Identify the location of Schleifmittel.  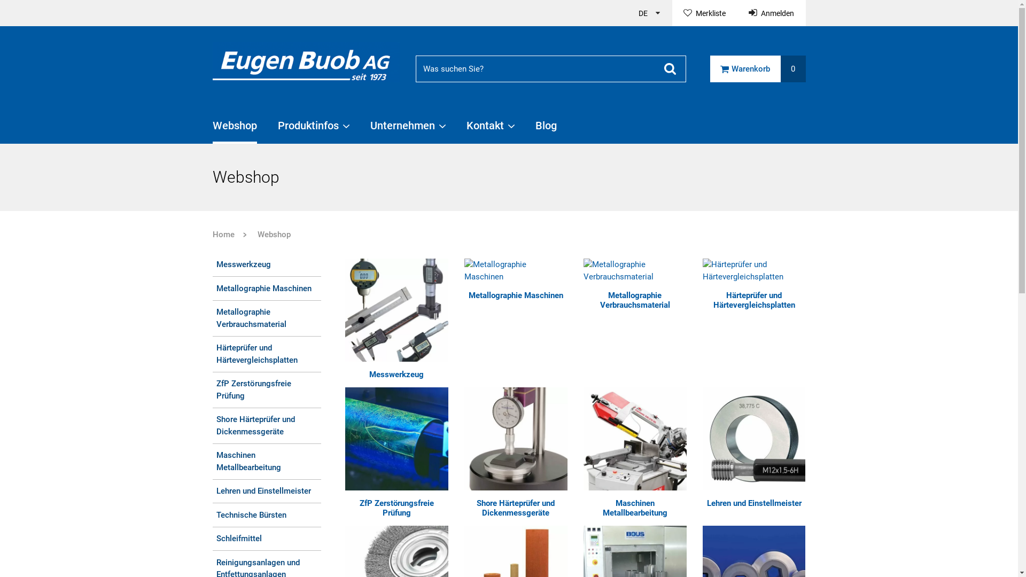
(267, 539).